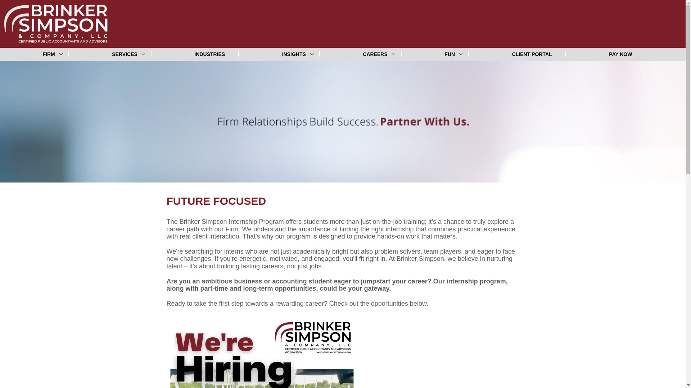 The width and height of the screenshot is (691, 388). Describe the element at coordinates (130, 54) in the screenshot. I see `SERVICES` at that location.